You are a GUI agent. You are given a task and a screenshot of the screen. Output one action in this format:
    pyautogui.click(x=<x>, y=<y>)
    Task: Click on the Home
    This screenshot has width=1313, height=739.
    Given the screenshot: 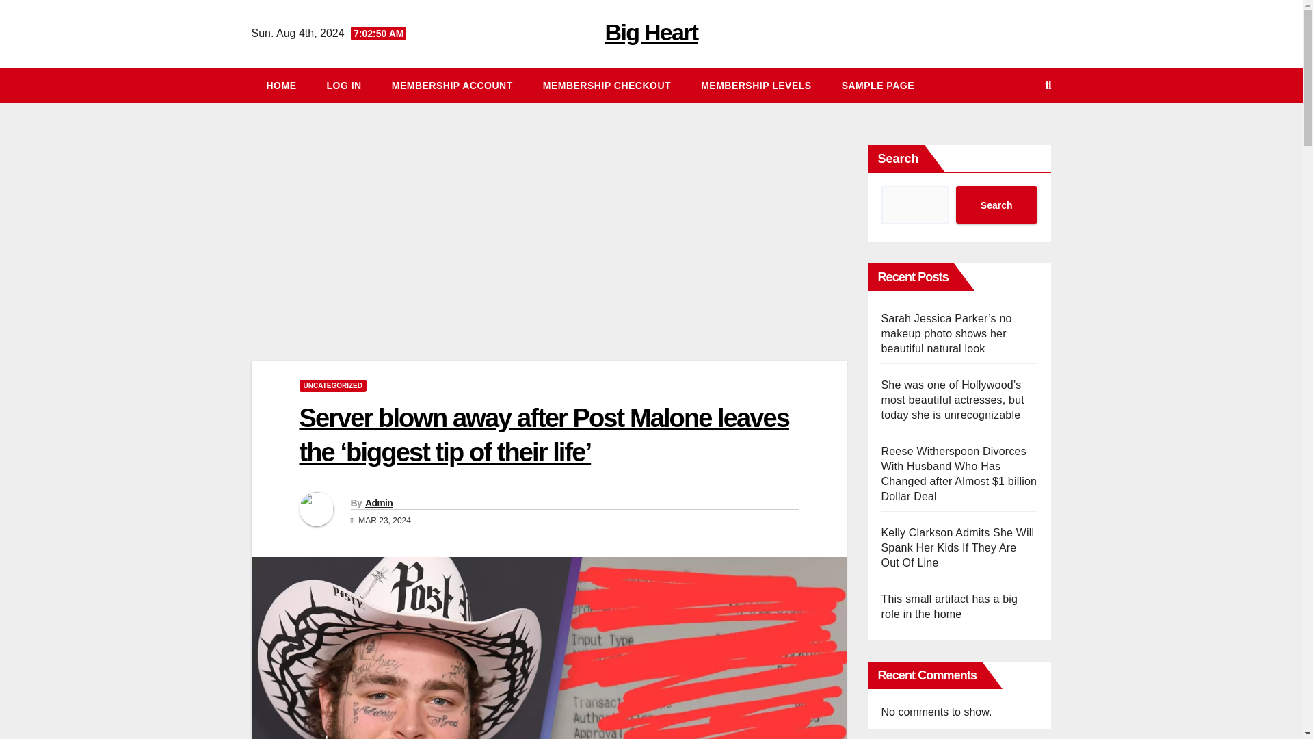 What is the action you would take?
    pyautogui.click(x=282, y=86)
    